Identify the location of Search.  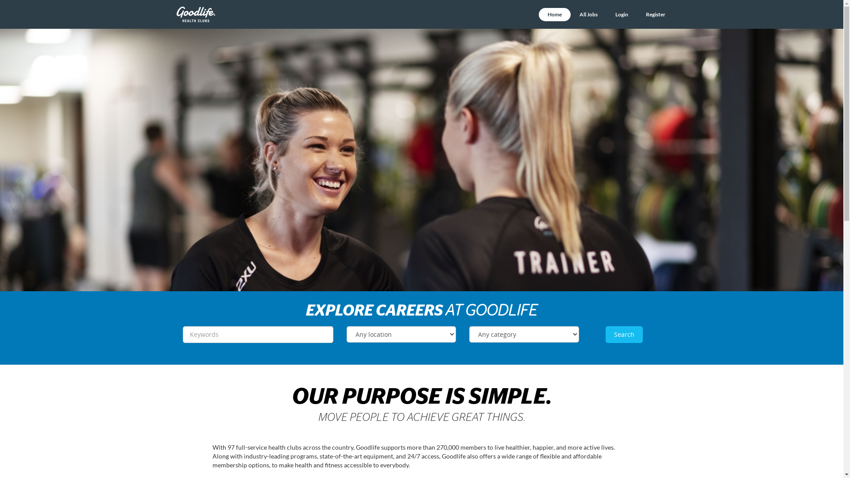
(624, 335).